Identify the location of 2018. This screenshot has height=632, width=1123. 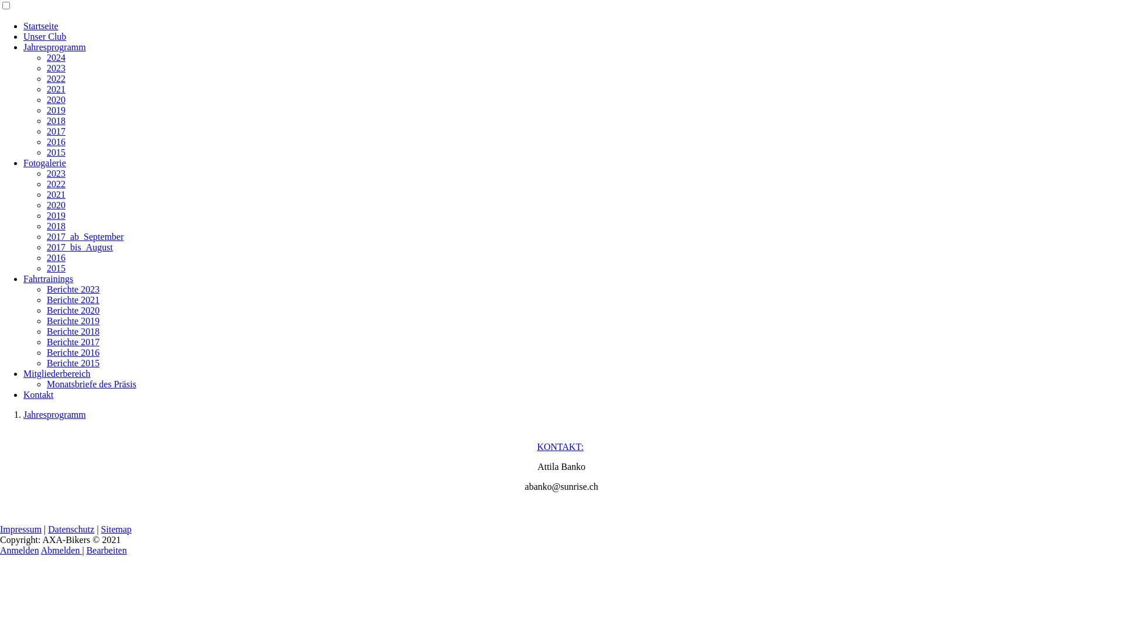
(56, 121).